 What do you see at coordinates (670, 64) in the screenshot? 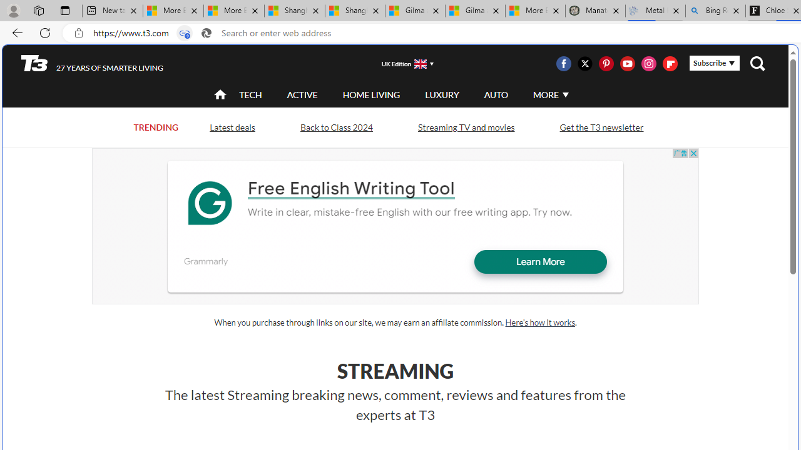
I see `Class: icon-svg` at bounding box center [670, 64].